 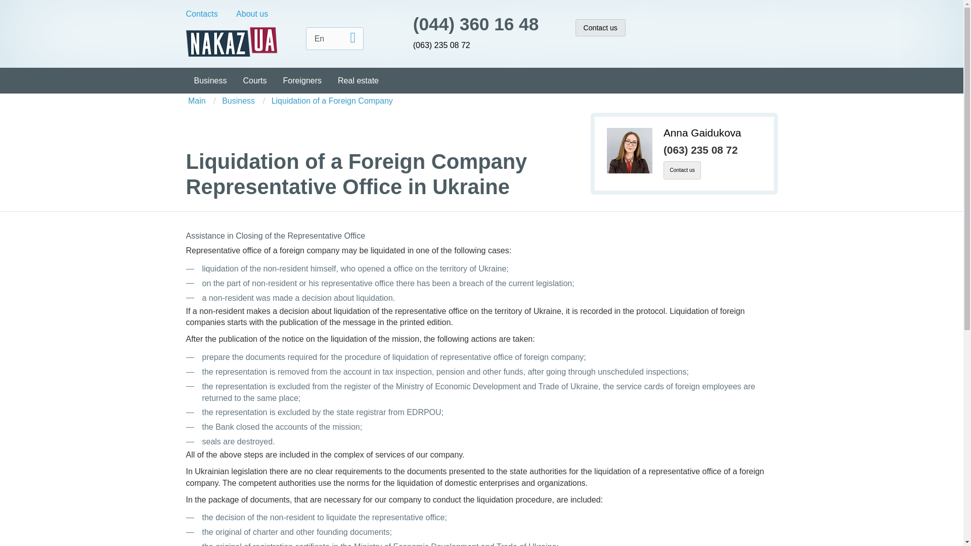 I want to click on Liquidation of a Foreign Company, so click(x=332, y=101).